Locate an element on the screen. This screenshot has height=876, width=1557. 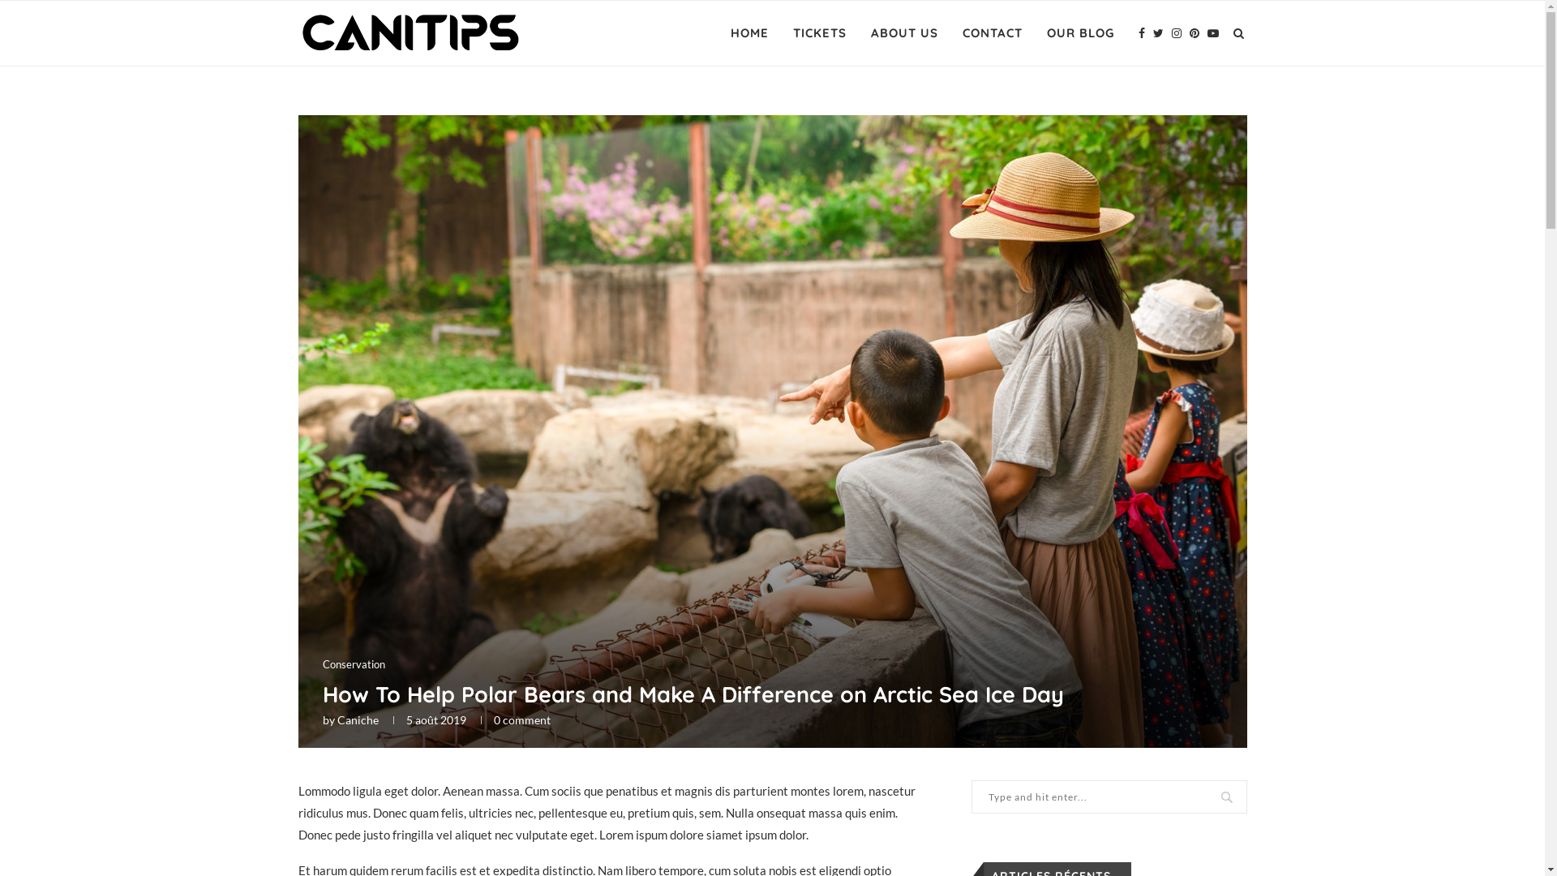
CONTACT is located at coordinates (992, 33).